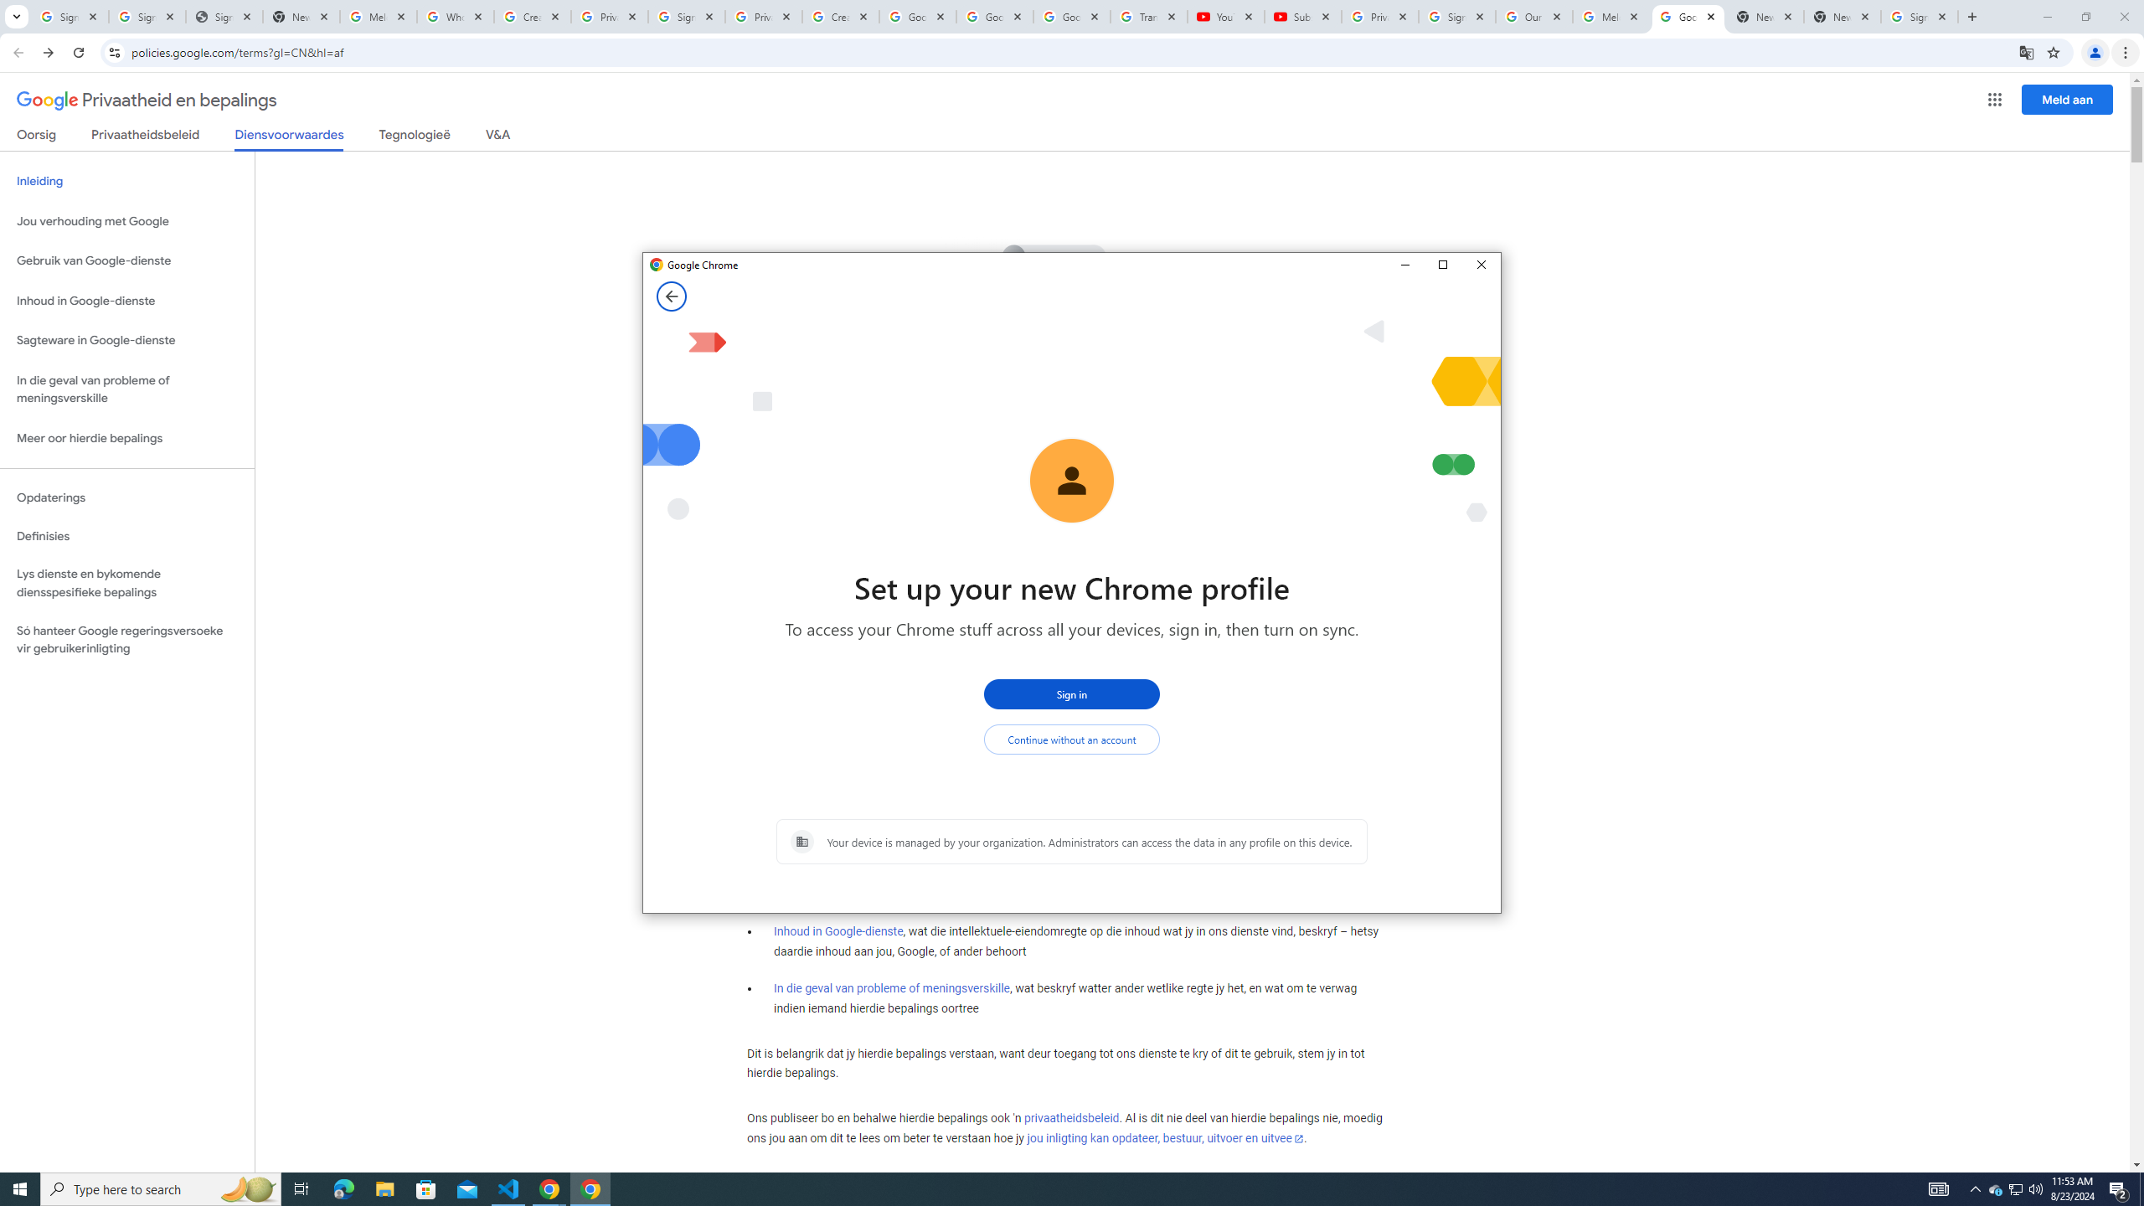 This screenshot has width=2144, height=1206. Describe the element at coordinates (533, 17) in the screenshot. I see `Create your Google Account` at that location.